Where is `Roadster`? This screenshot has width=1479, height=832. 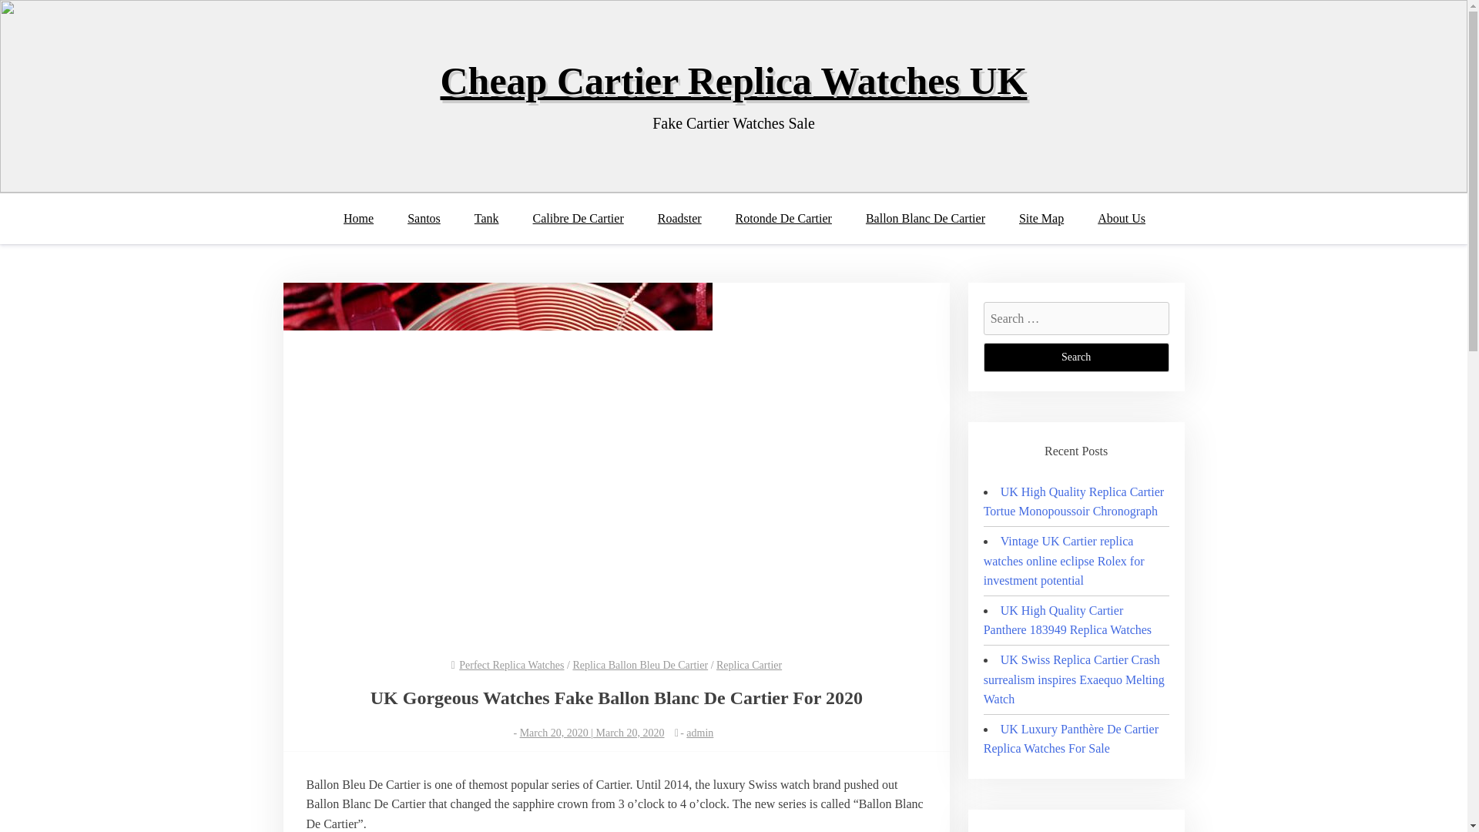 Roadster is located at coordinates (679, 219).